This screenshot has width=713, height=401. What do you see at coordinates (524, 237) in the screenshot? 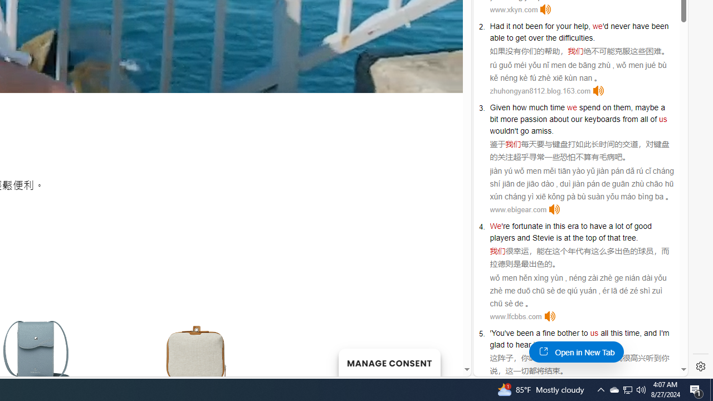
I see `and` at bounding box center [524, 237].